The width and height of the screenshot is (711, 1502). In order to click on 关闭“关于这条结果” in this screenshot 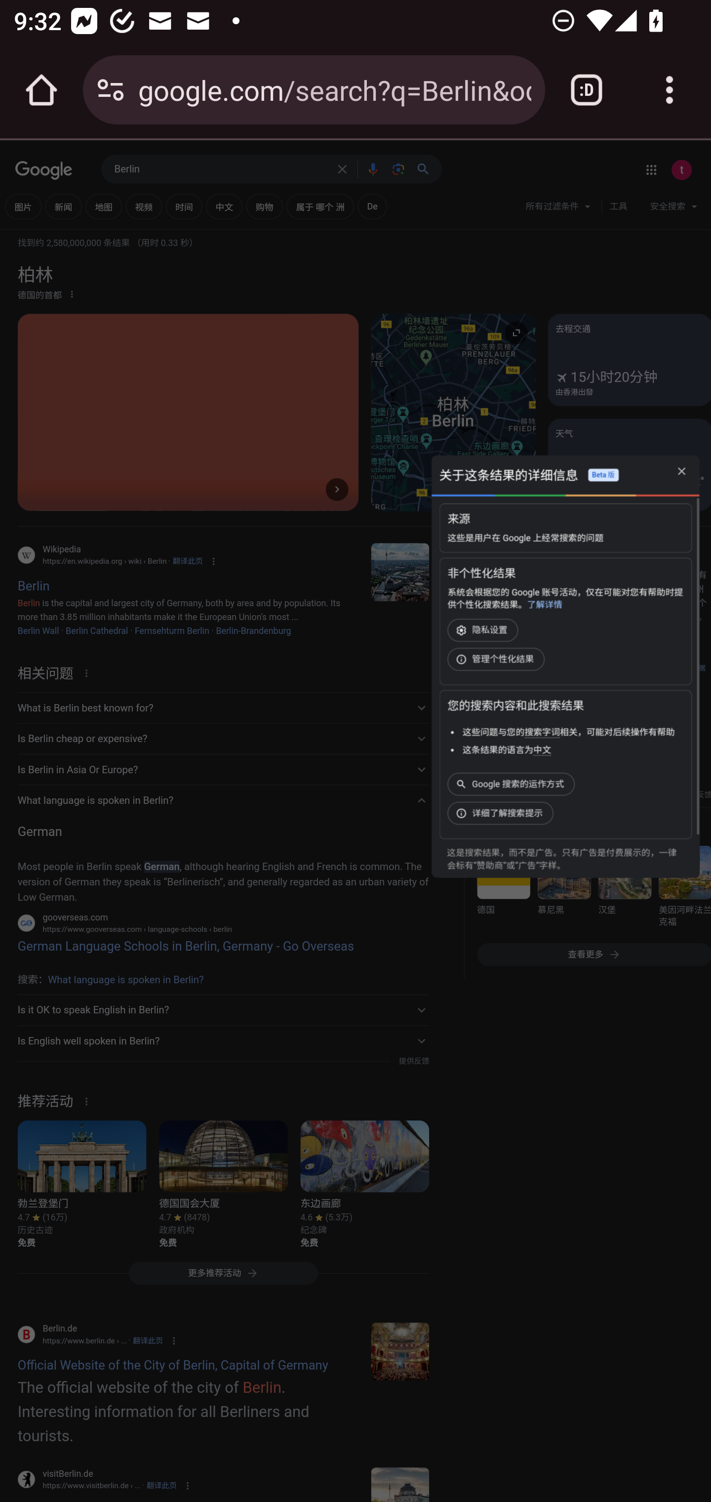, I will do `click(681, 472)`.